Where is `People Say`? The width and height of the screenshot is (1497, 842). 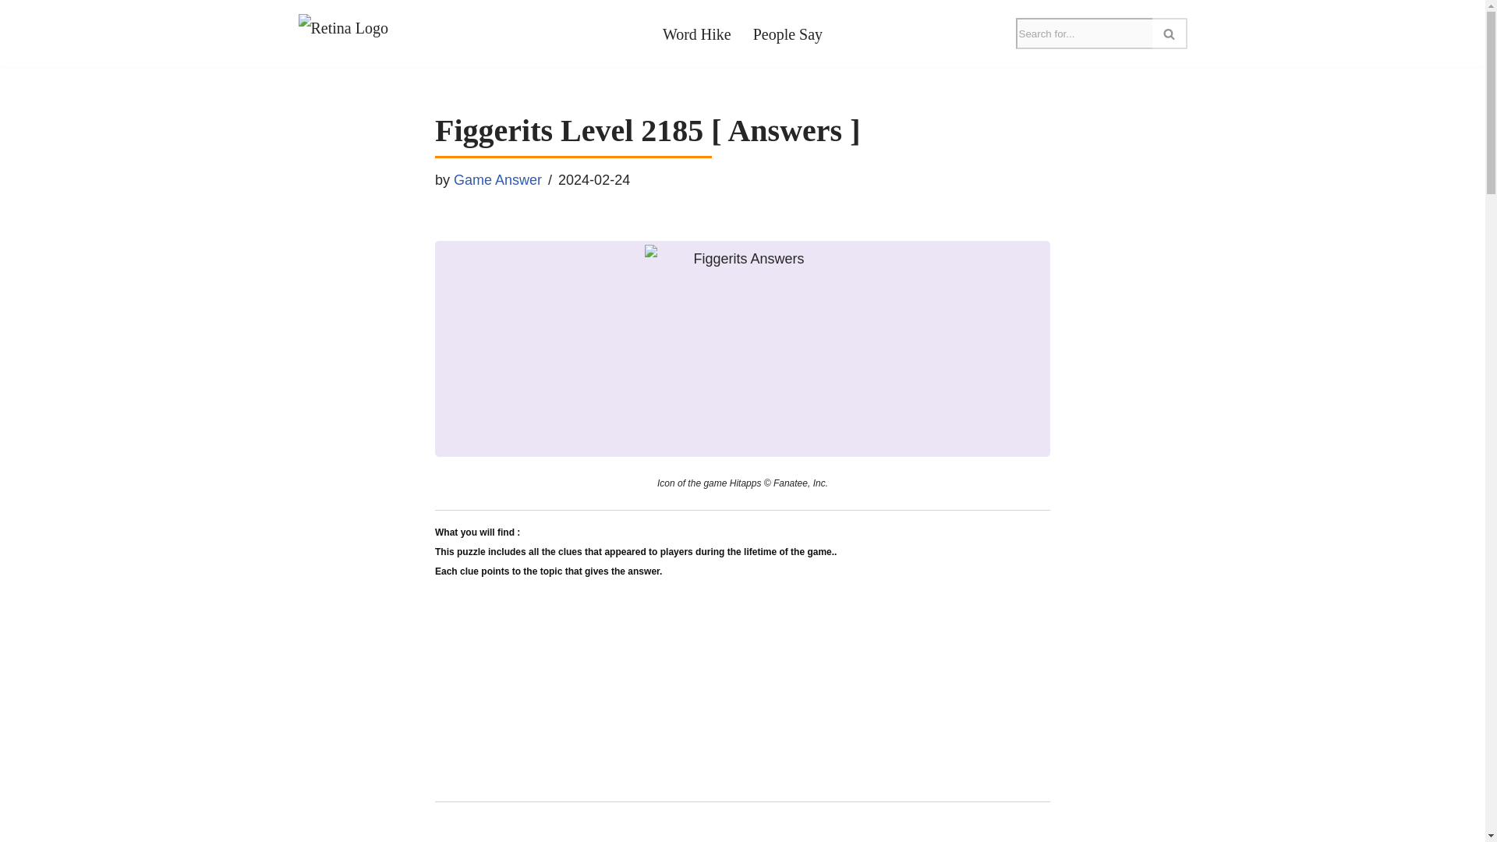 People Say is located at coordinates (787, 33).